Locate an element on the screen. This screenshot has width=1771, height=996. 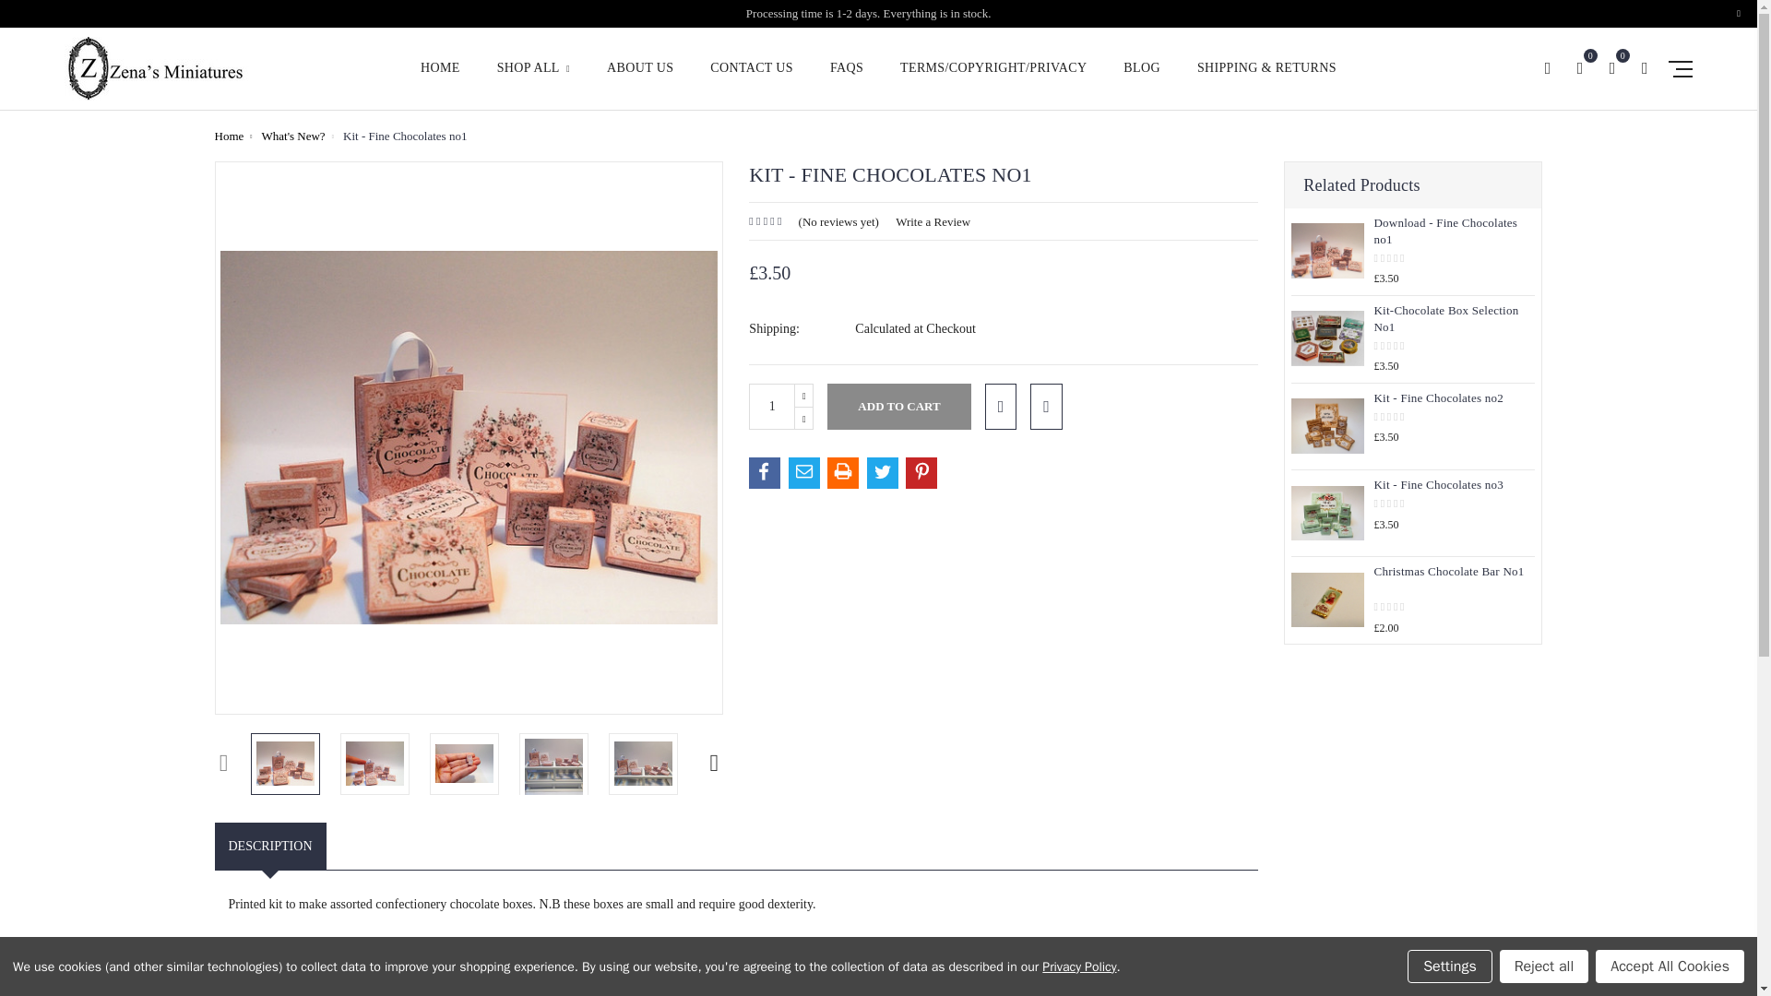
Add to Cart is located at coordinates (898, 406).